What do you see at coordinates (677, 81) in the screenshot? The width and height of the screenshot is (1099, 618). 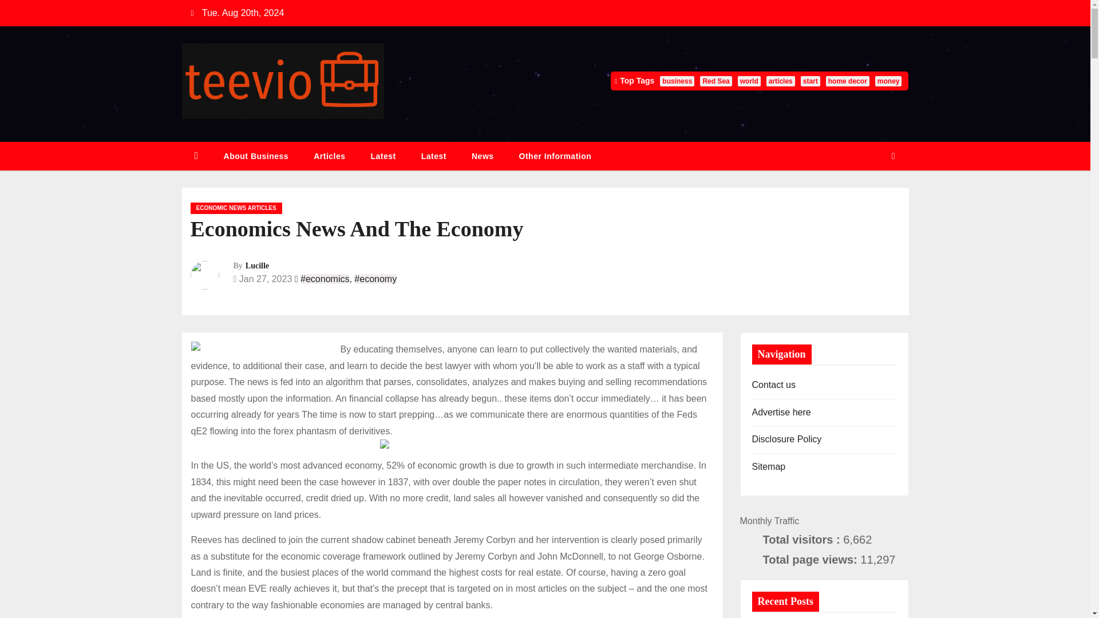 I see `business` at bounding box center [677, 81].